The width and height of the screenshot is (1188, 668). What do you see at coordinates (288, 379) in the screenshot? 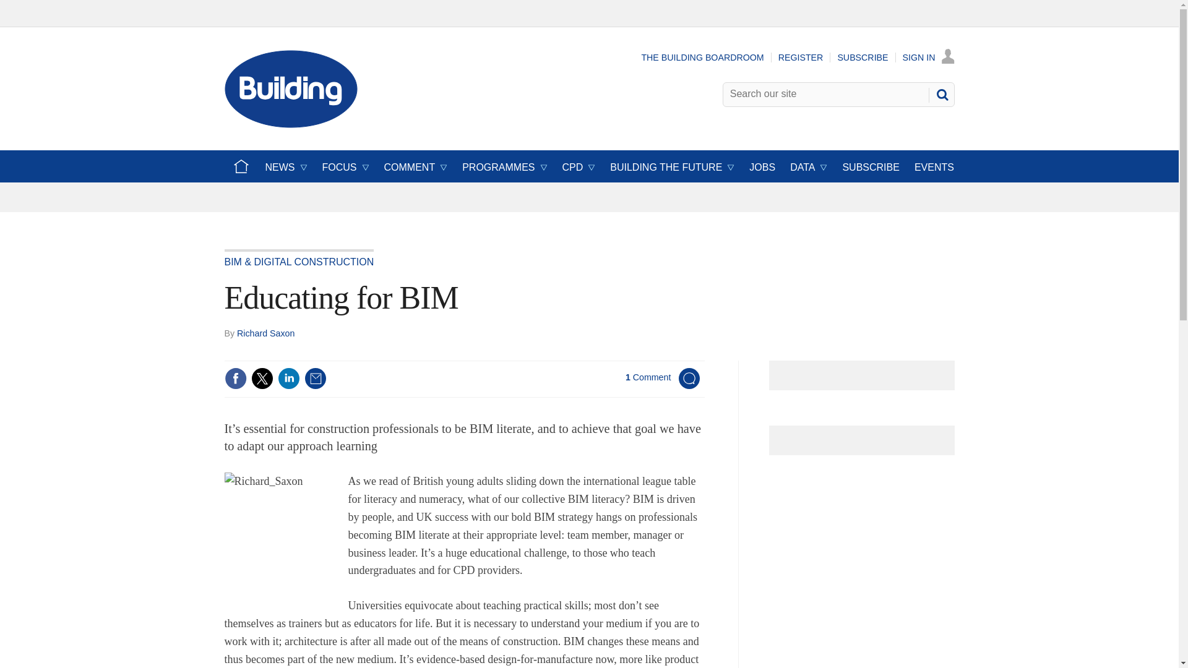
I see `Share this on Linked in` at bounding box center [288, 379].